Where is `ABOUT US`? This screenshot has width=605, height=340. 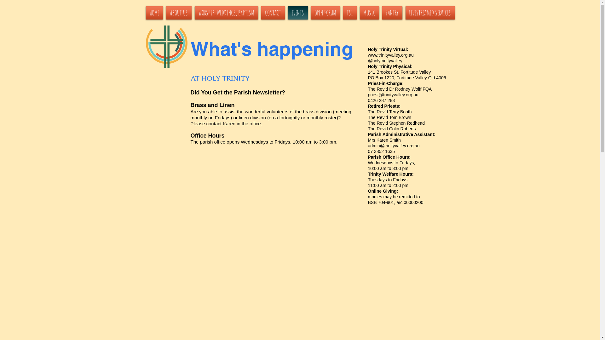 ABOUT US is located at coordinates (179, 13).